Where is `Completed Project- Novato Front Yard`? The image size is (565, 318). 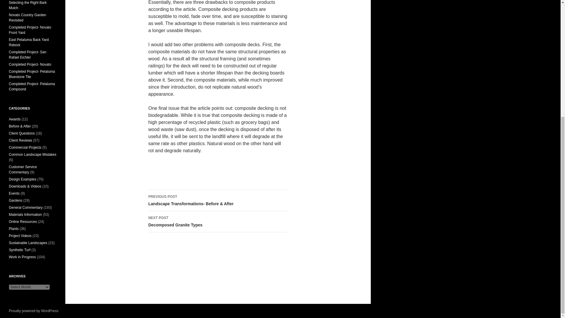 Completed Project- Novato Front Yard is located at coordinates (30, 30).